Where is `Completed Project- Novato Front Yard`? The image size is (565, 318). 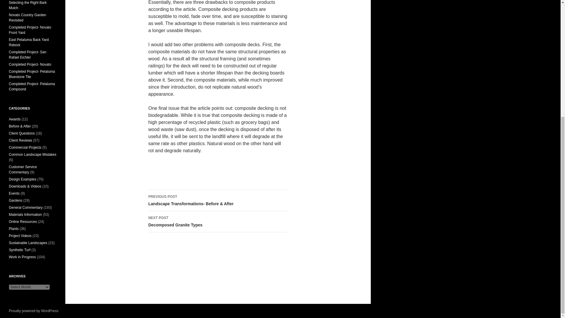 Completed Project- Novato Front Yard is located at coordinates (30, 30).